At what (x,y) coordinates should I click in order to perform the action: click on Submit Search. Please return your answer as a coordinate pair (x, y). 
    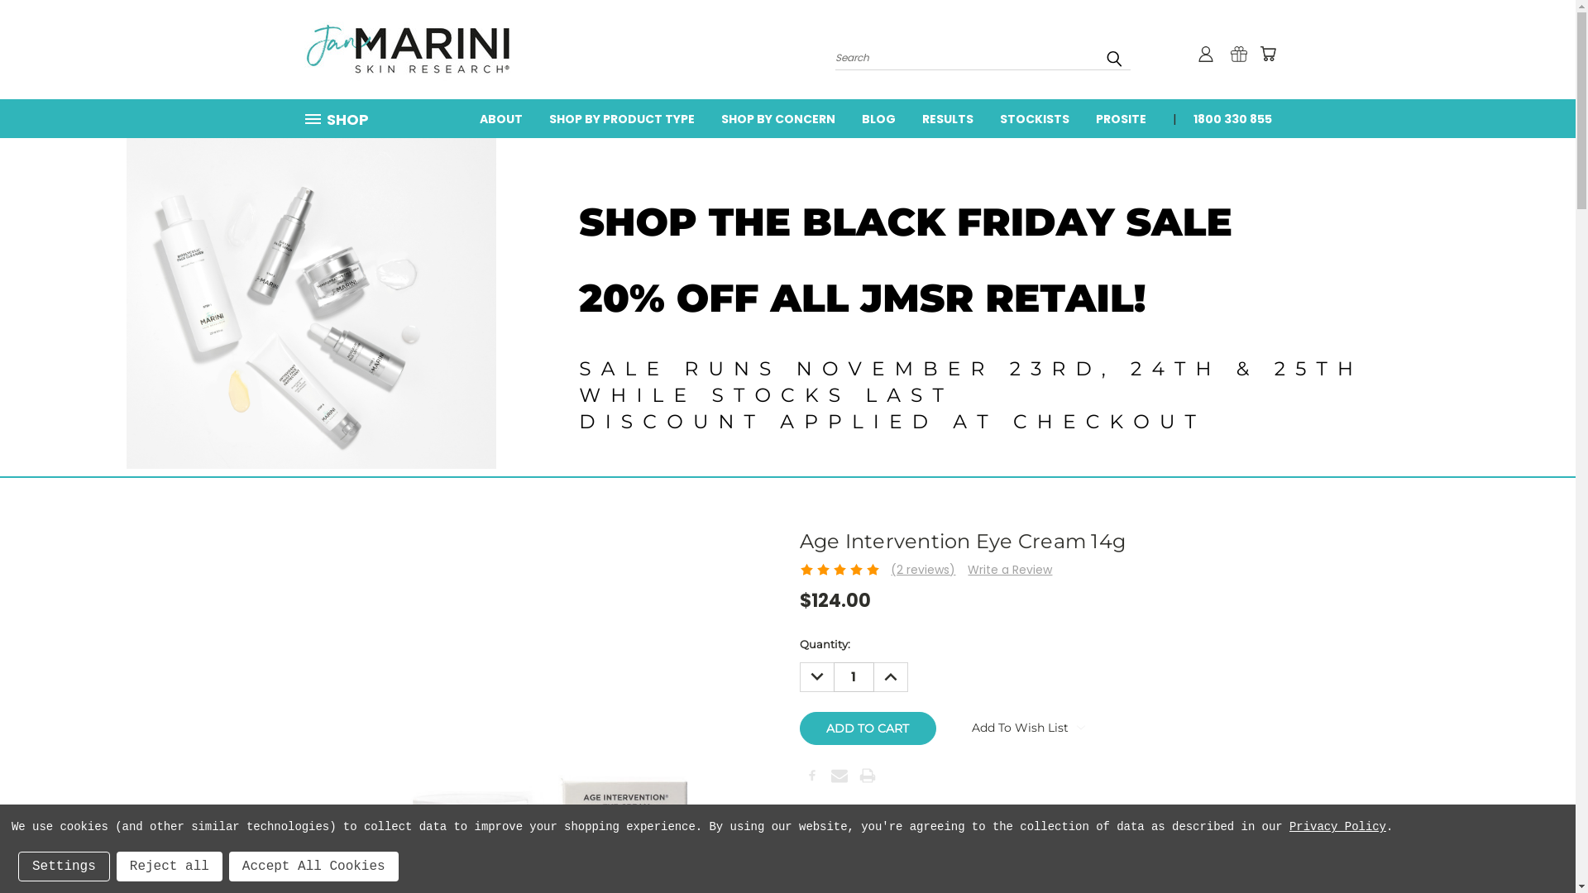
    Looking at the image, I should click on (1114, 59).